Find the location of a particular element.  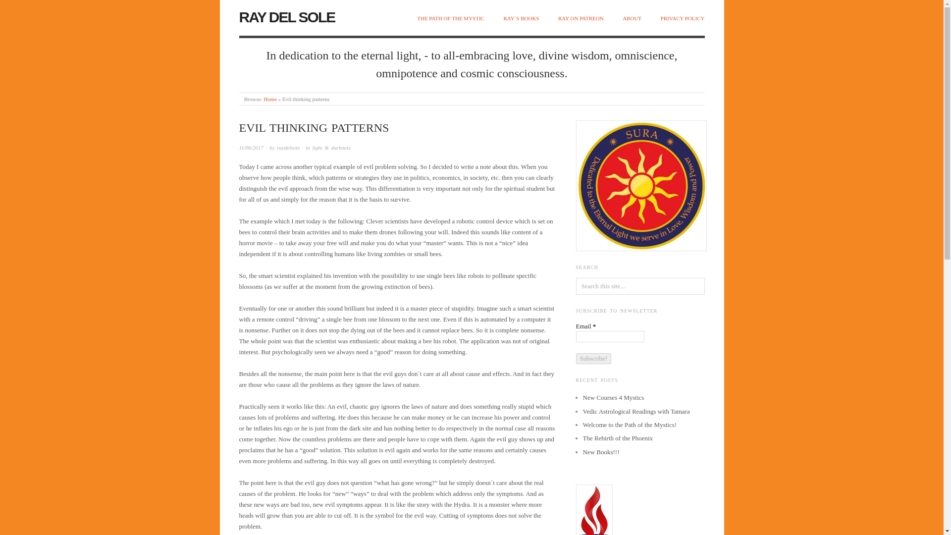

The Rebirth of the Phoenix is located at coordinates (617, 438).